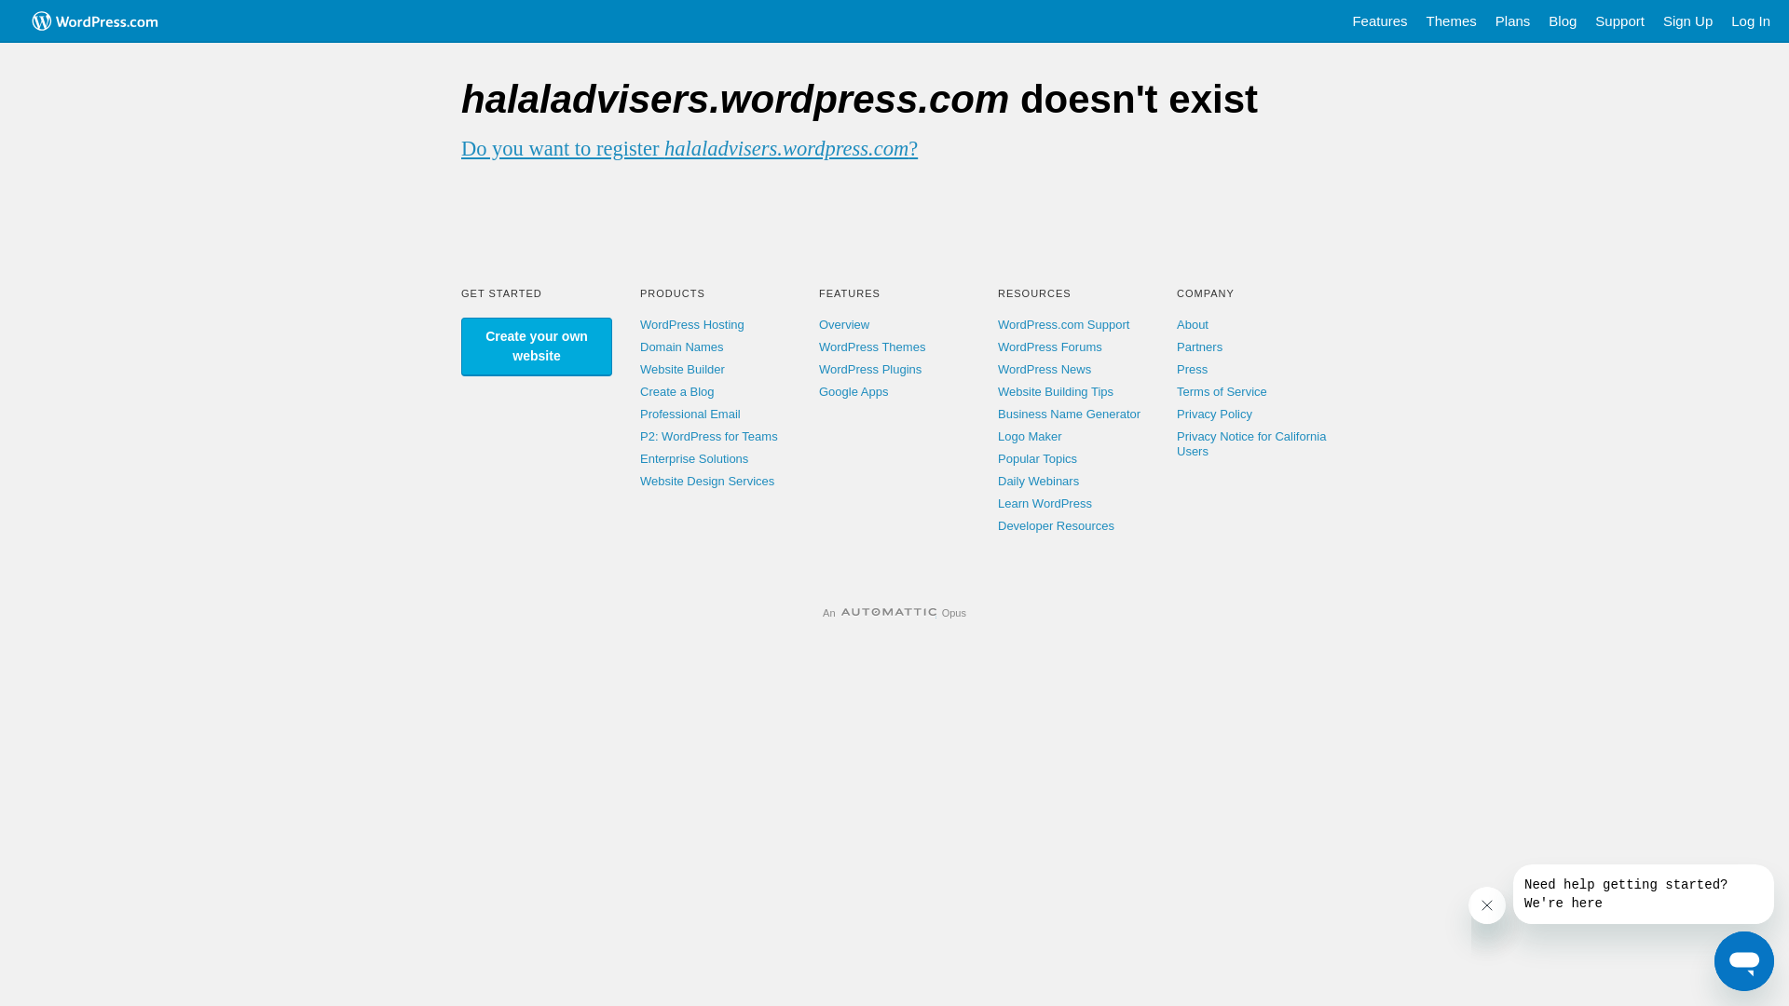 The height and width of the screenshot is (1006, 1789). Describe the element at coordinates (870, 369) in the screenshot. I see `WordPress Plugins` at that location.